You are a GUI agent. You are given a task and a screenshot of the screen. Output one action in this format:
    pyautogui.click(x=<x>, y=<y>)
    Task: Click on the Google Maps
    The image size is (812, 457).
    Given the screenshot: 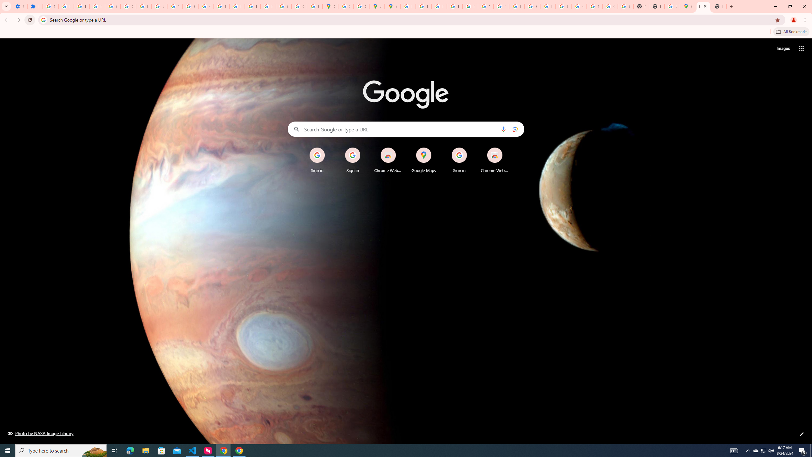 What is the action you would take?
    pyautogui.click(x=688, y=6)
    